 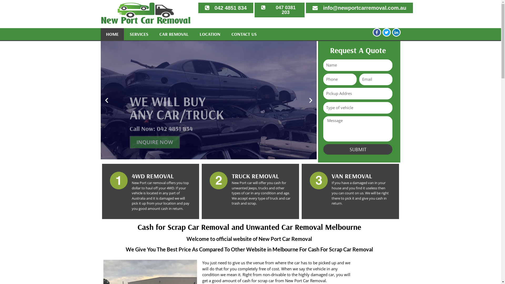 I want to click on 042 4851 834, so click(x=226, y=8).